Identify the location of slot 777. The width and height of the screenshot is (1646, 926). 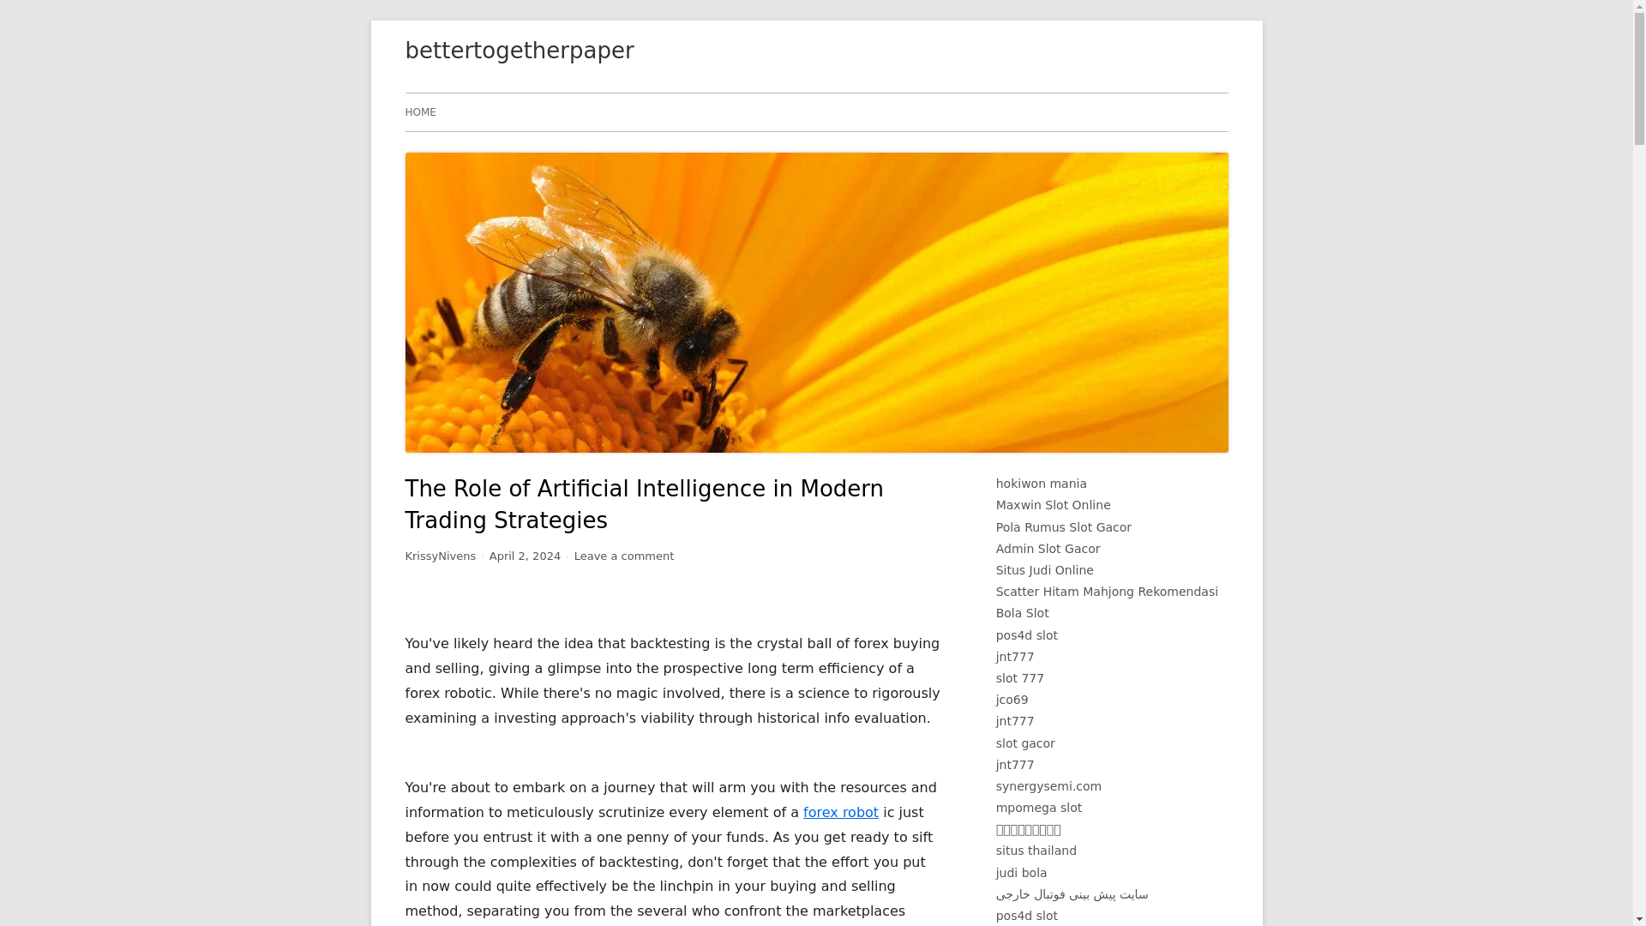
(1019, 678).